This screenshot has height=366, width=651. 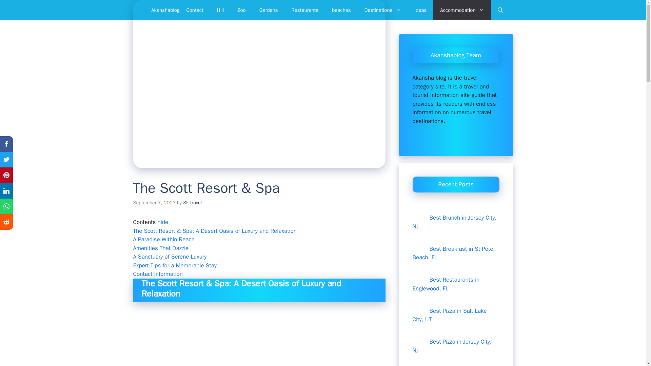 I want to click on Hill, so click(x=220, y=10).